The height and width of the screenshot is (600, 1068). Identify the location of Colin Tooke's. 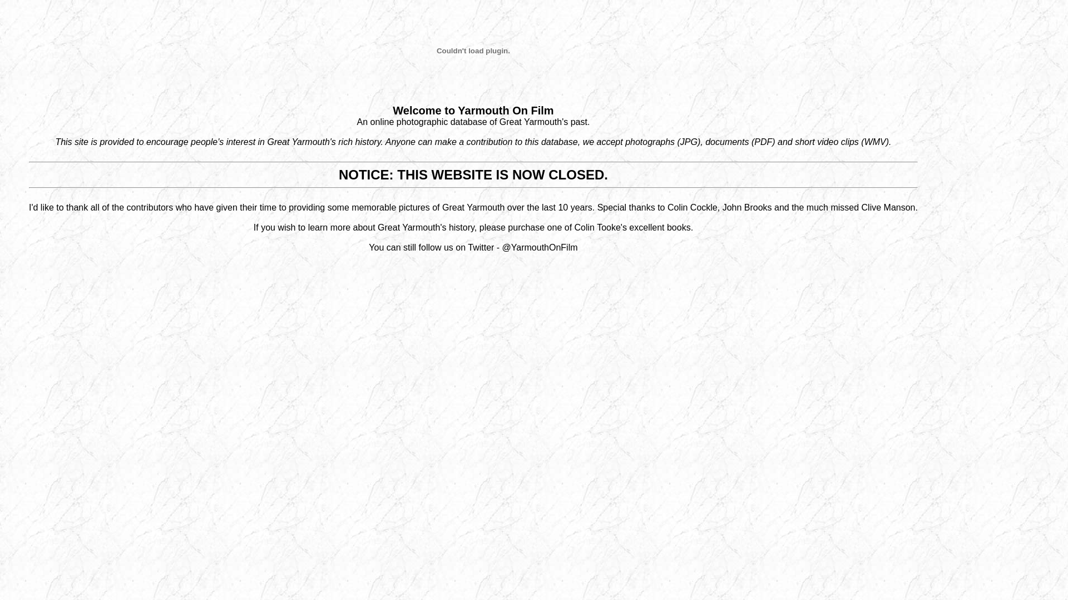
(601, 228).